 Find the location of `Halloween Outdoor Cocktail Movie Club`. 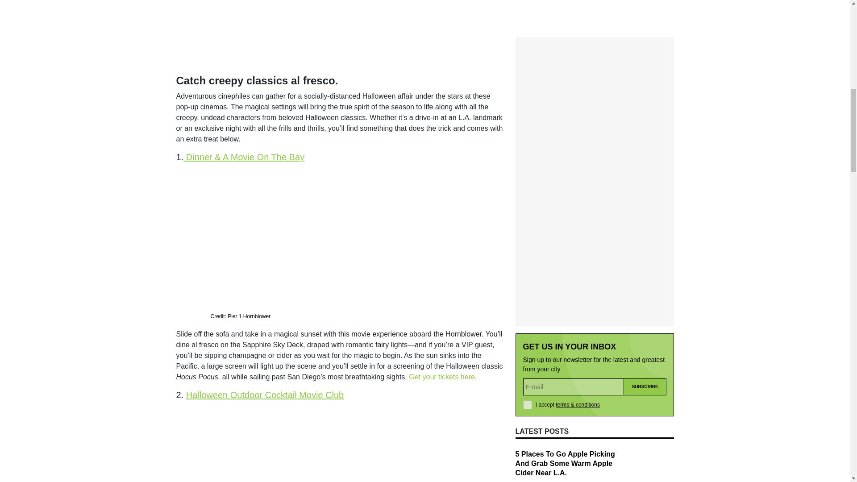

Halloween Outdoor Cocktail Movie Club is located at coordinates (265, 395).